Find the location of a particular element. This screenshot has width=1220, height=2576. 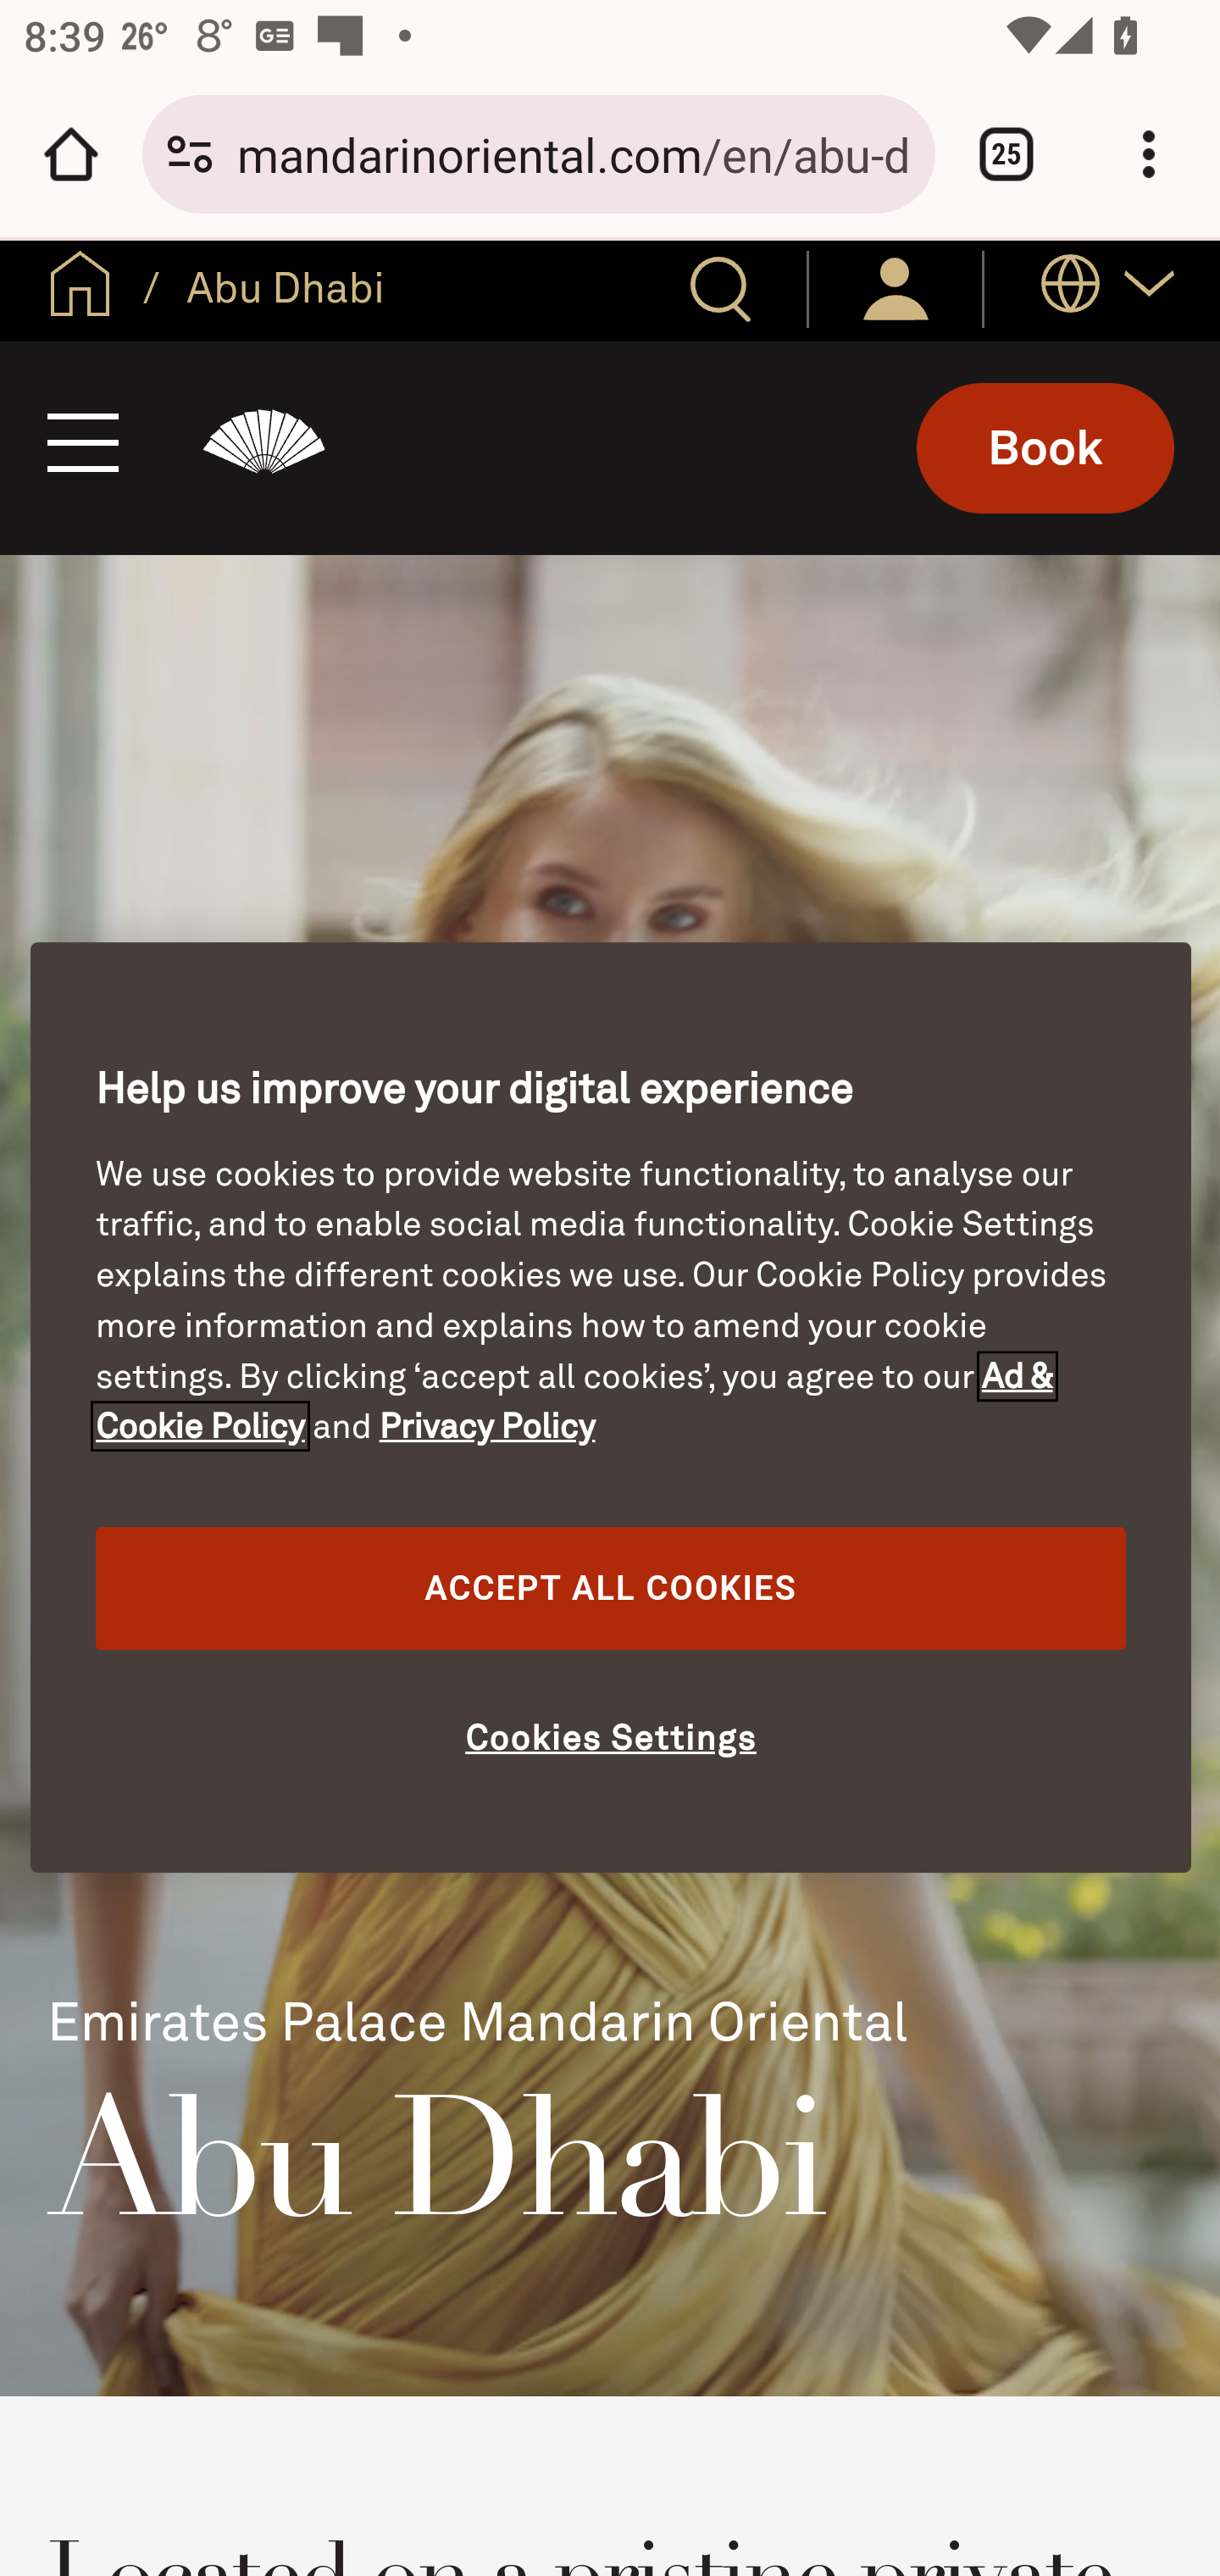

en is located at coordinates (80, 290).